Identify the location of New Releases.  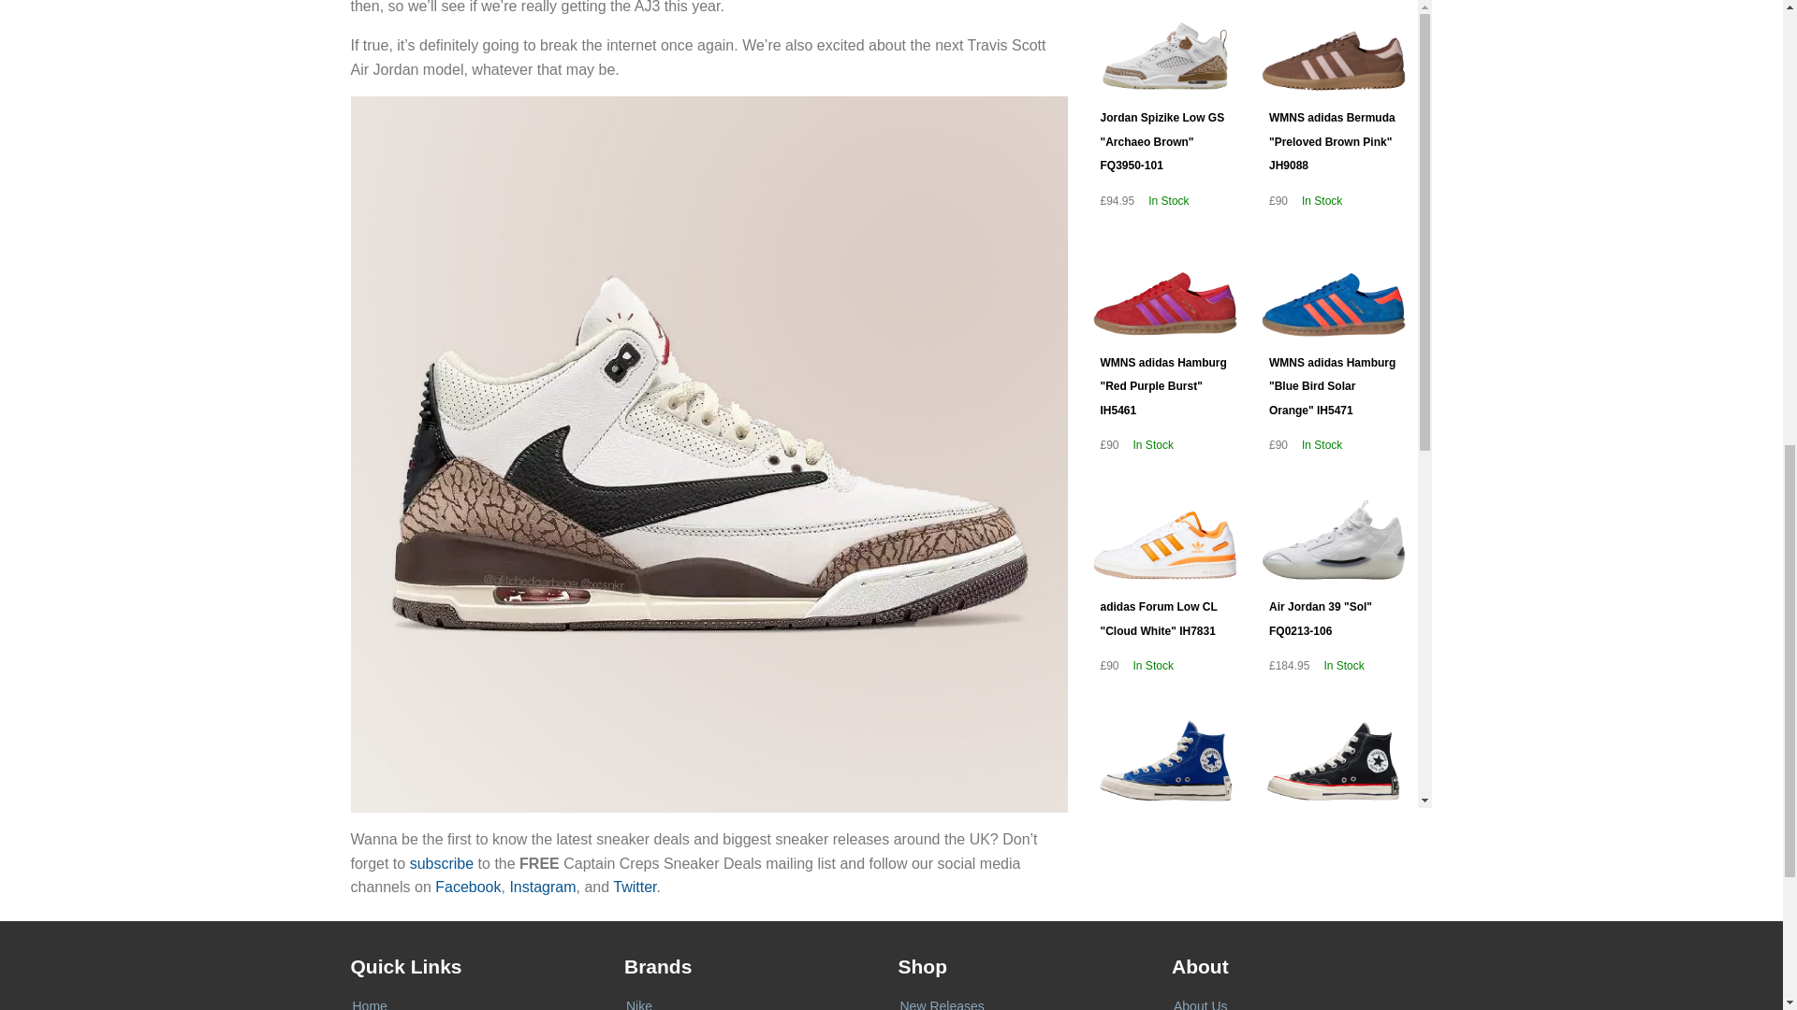
(942, 1004).